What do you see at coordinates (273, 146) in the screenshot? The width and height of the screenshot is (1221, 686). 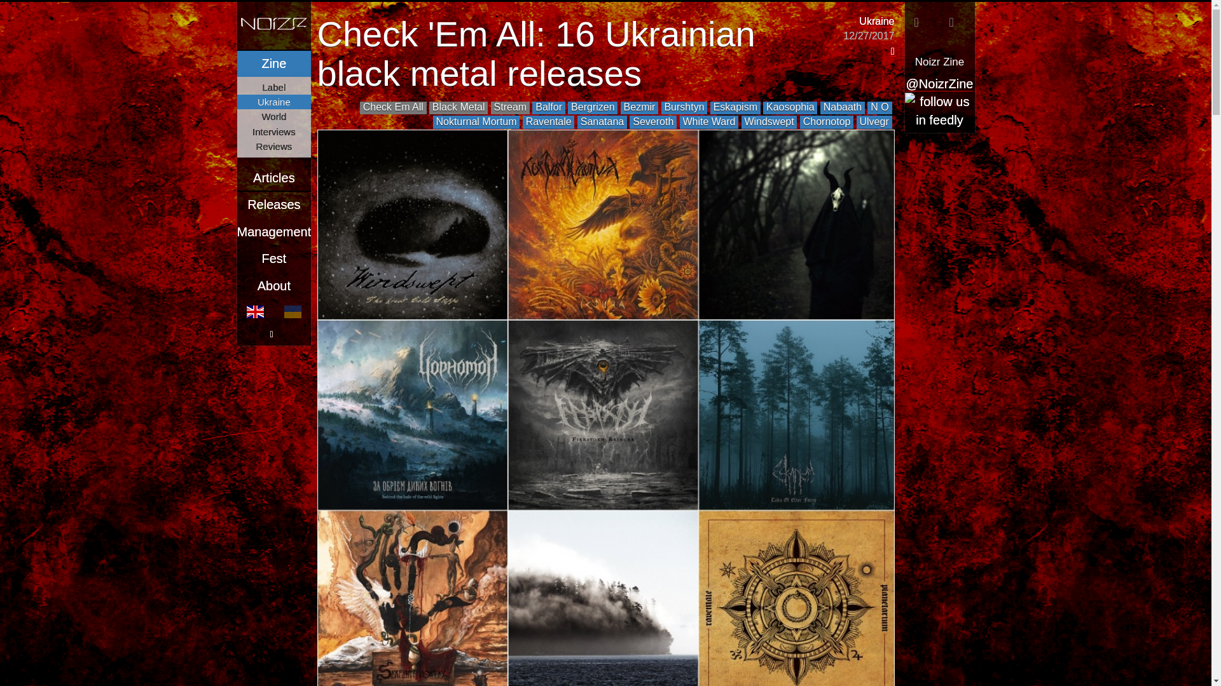 I see `Reviews` at bounding box center [273, 146].